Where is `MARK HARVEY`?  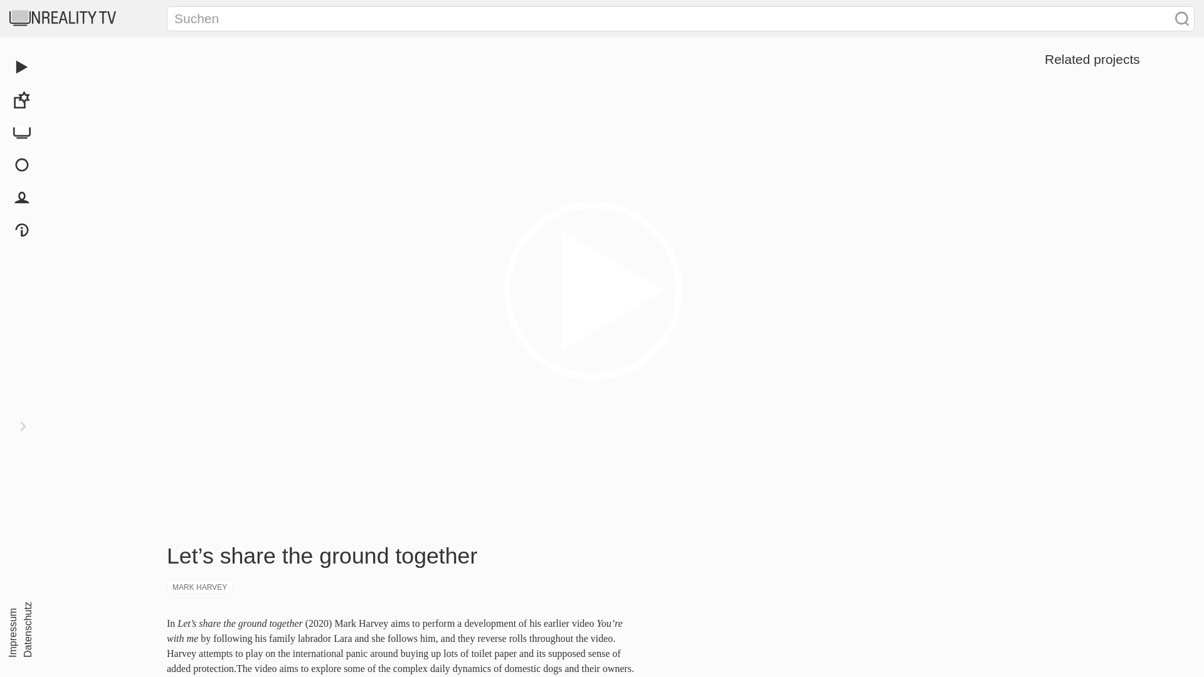 MARK HARVEY is located at coordinates (199, 587).